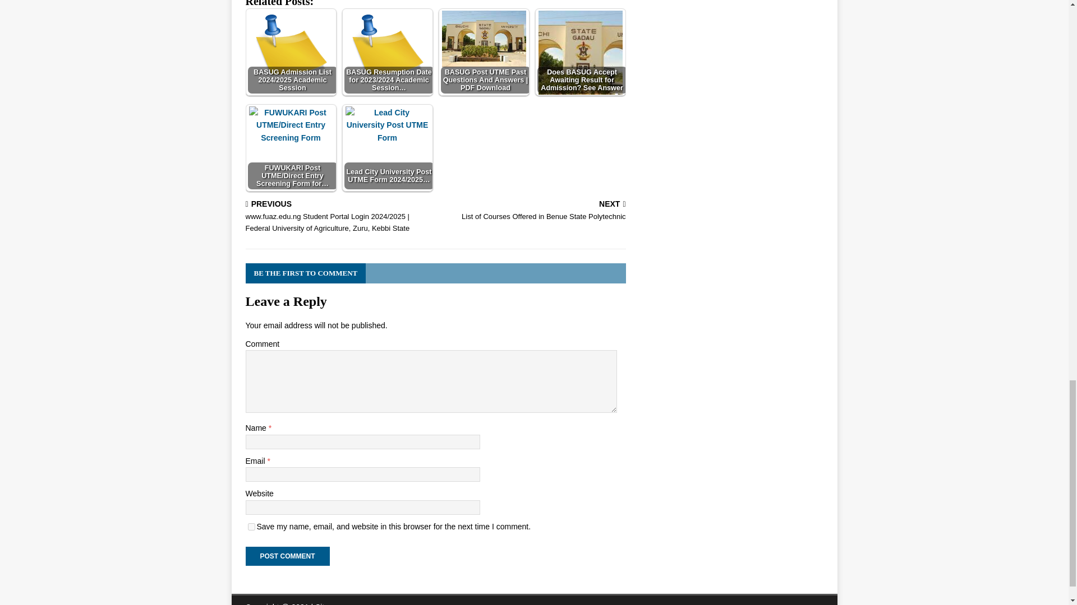 Image resolution: width=1077 pixels, height=605 pixels. I want to click on Does BASUG Accept Awaiting Result for Admission? See Answer, so click(580, 53).